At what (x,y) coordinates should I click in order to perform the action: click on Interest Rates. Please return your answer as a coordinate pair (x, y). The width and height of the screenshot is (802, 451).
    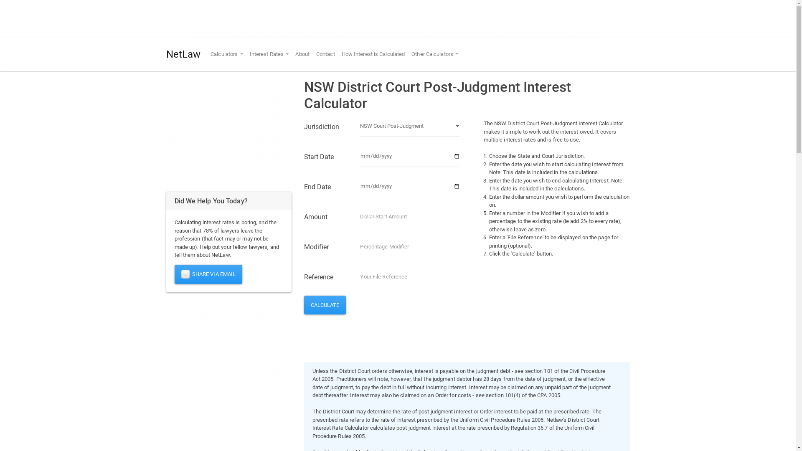
    Looking at the image, I should click on (269, 54).